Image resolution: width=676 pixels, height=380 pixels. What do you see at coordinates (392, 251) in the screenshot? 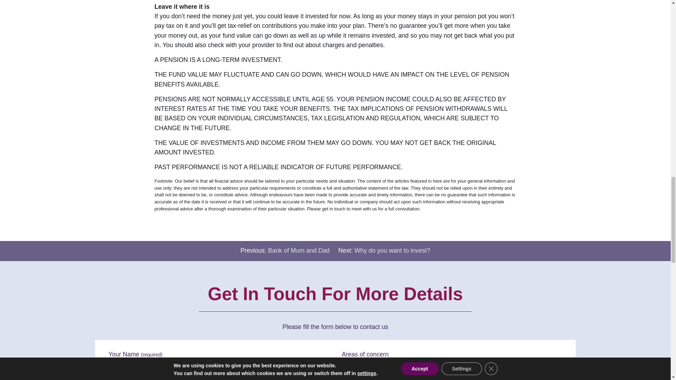
I see `Why do you want to invest?` at bounding box center [392, 251].